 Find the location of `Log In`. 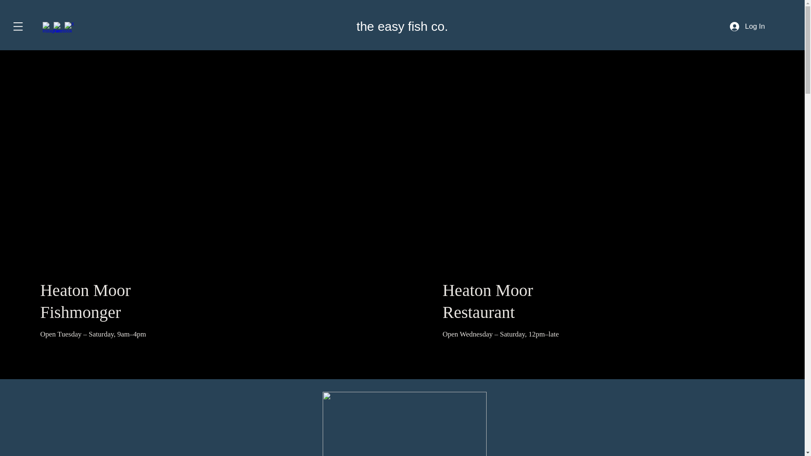

Log In is located at coordinates (748, 27).